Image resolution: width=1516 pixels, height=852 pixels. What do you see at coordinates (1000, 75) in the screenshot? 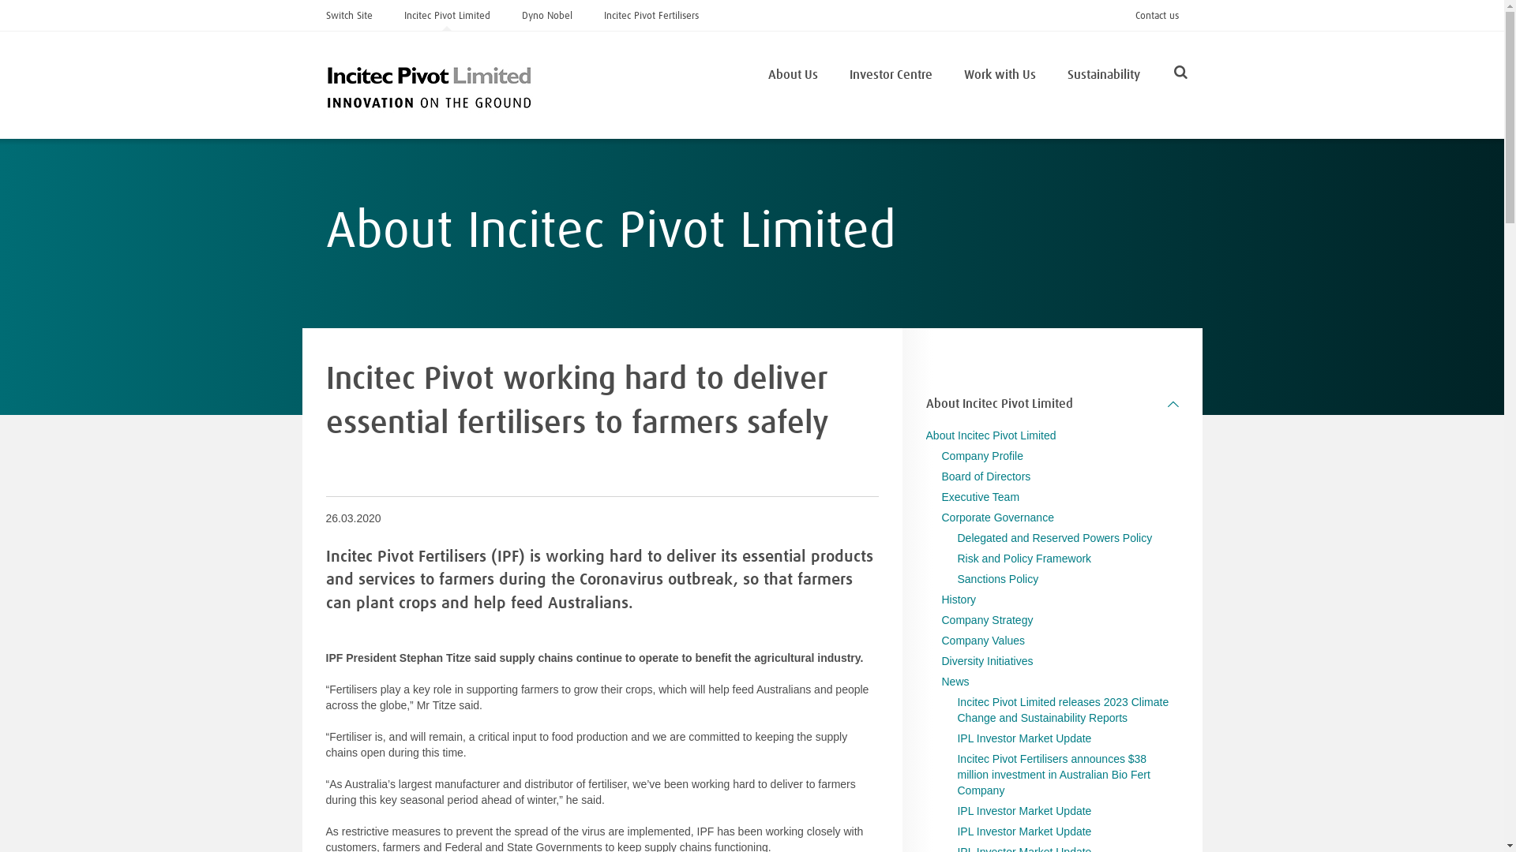
I see `Work with Us` at bounding box center [1000, 75].